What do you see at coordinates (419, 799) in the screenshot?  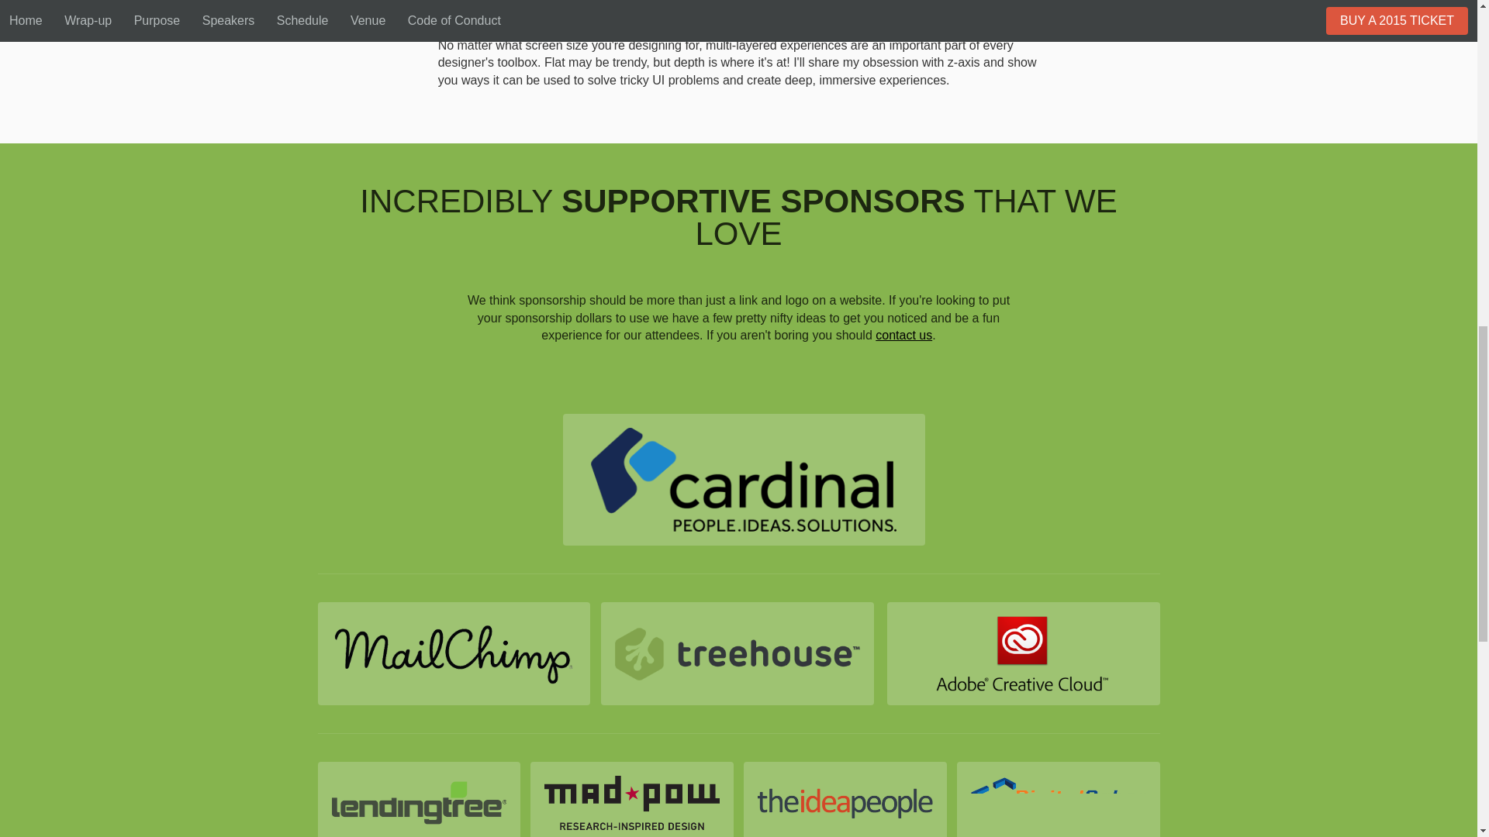 I see `Lending Tree` at bounding box center [419, 799].